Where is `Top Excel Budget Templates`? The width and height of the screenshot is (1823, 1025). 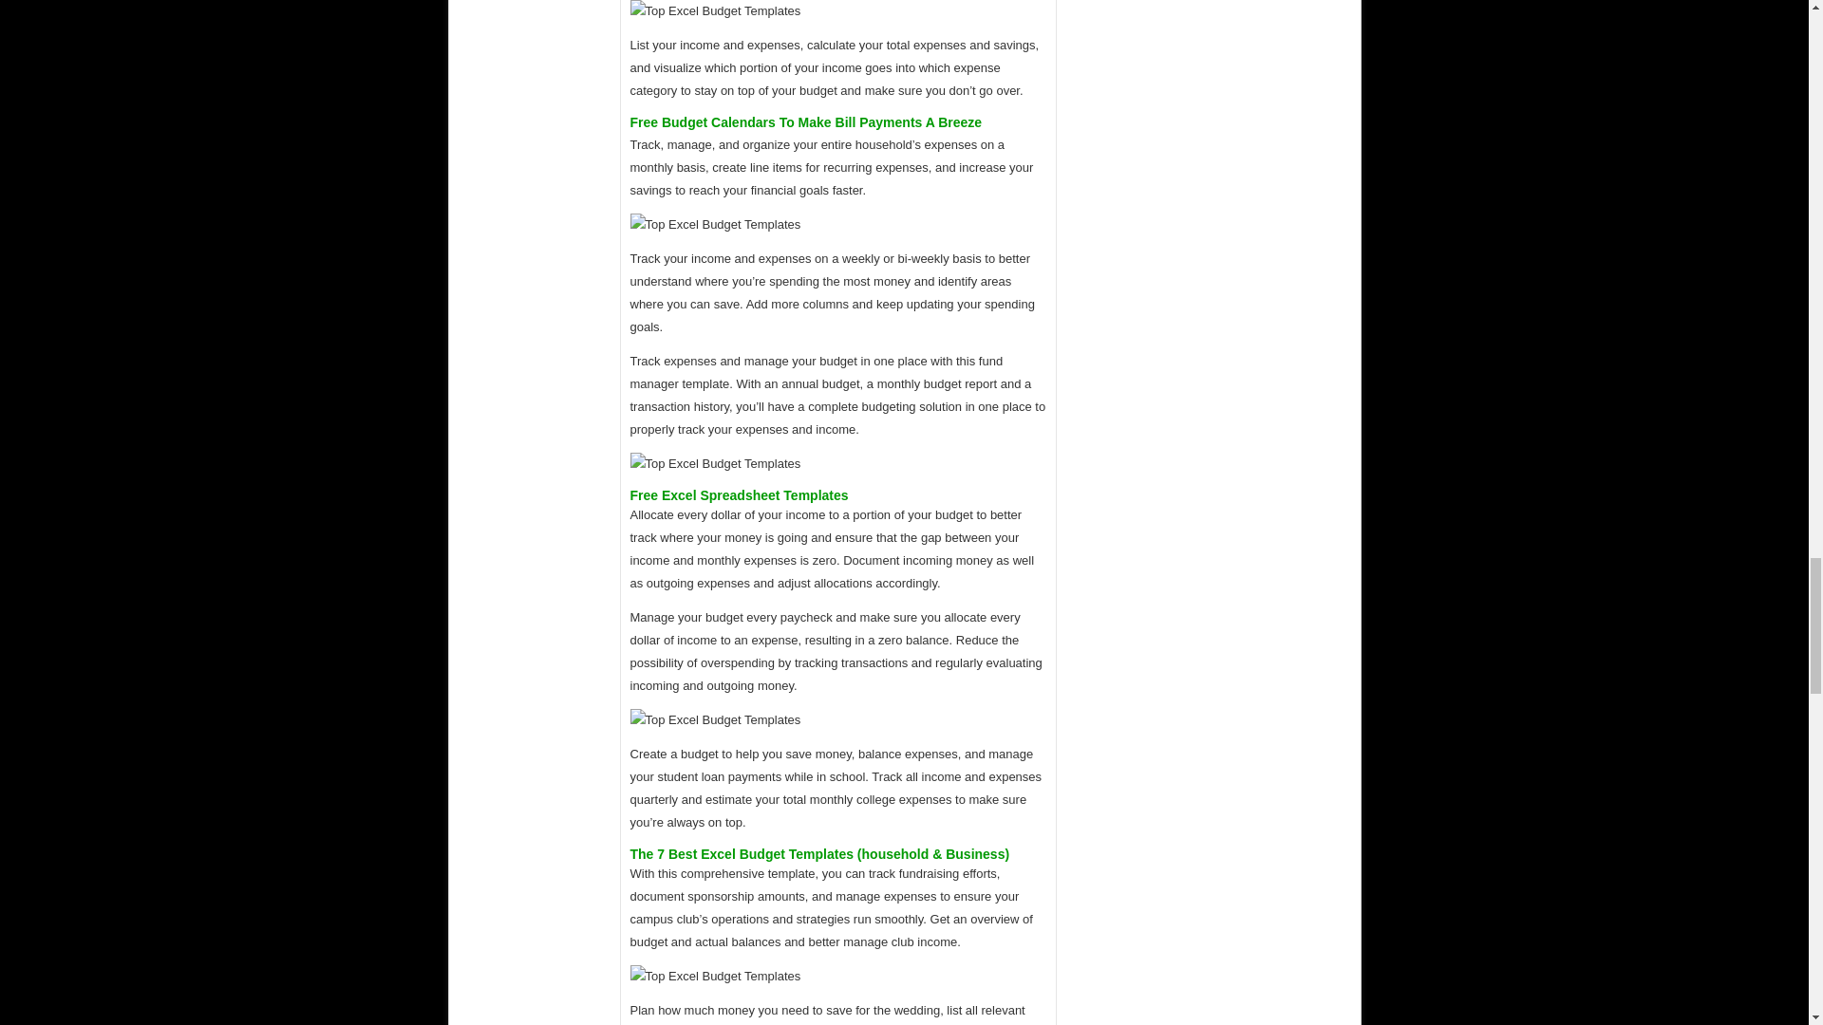 Top Excel Budget Templates is located at coordinates (716, 977).